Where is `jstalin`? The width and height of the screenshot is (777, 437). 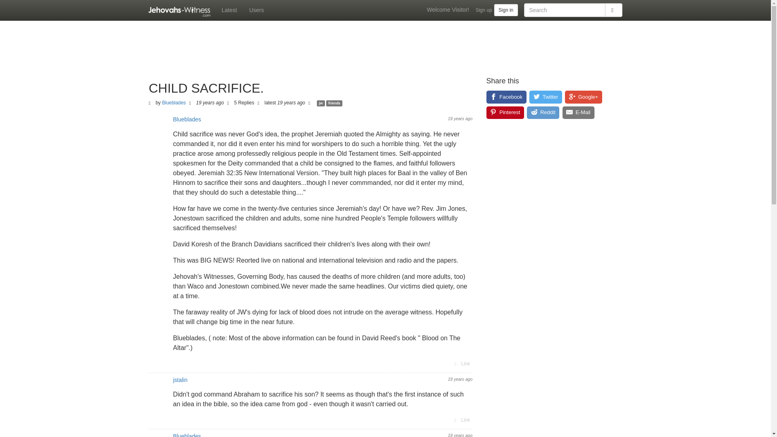
jstalin is located at coordinates (180, 380).